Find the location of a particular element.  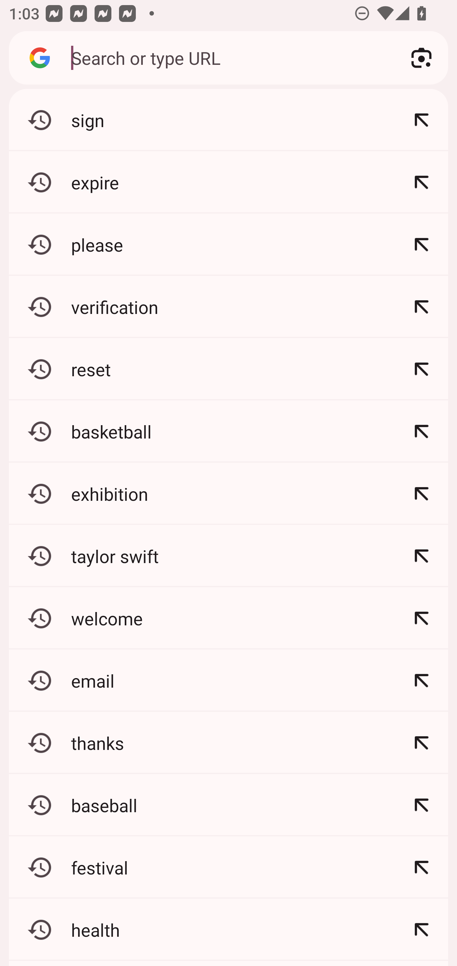

Refine: verification is located at coordinates (421, 307).